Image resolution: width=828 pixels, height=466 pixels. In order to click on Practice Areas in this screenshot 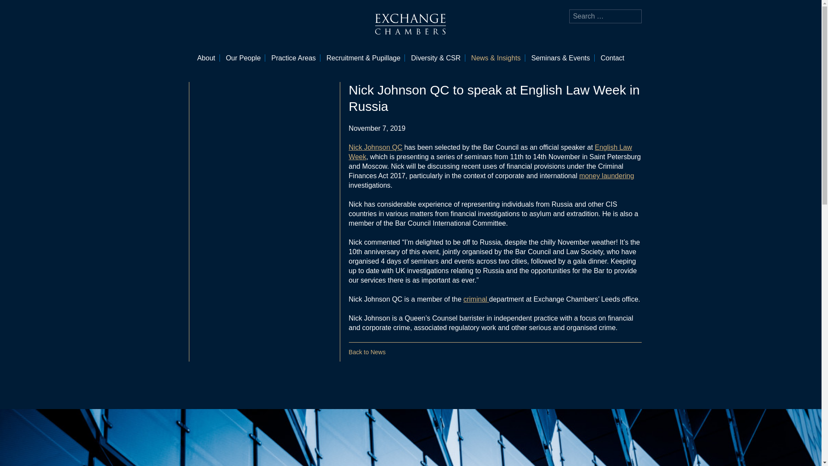, I will do `click(293, 58)`.